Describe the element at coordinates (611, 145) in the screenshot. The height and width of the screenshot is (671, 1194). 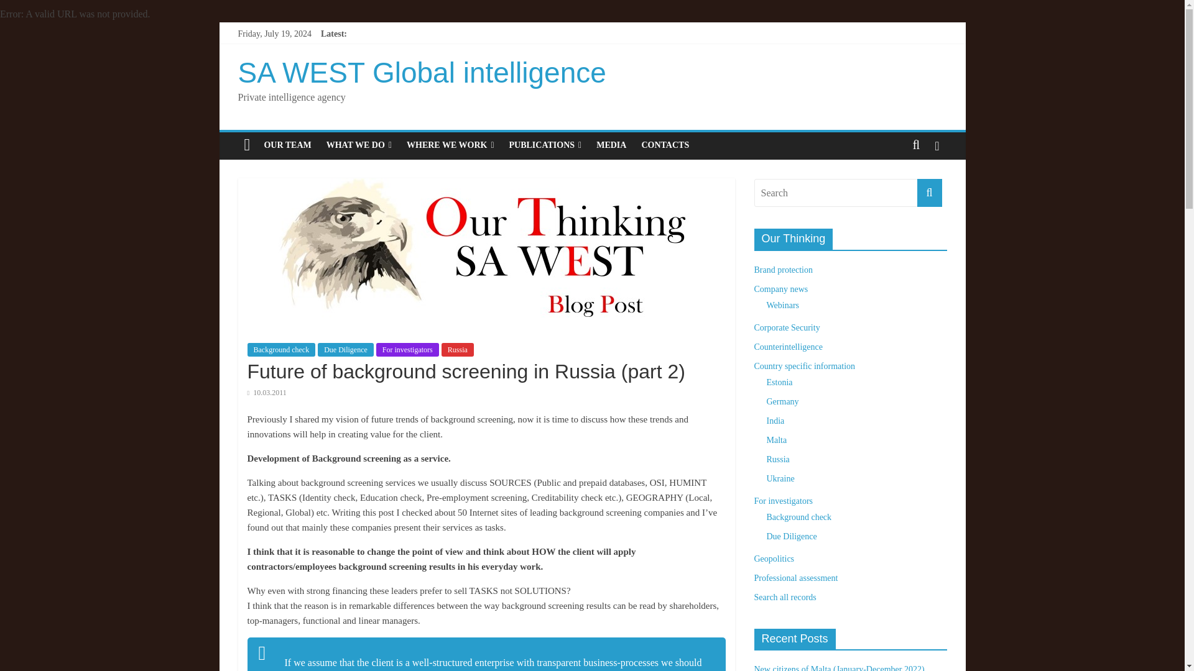
I see `MEDIA` at that location.